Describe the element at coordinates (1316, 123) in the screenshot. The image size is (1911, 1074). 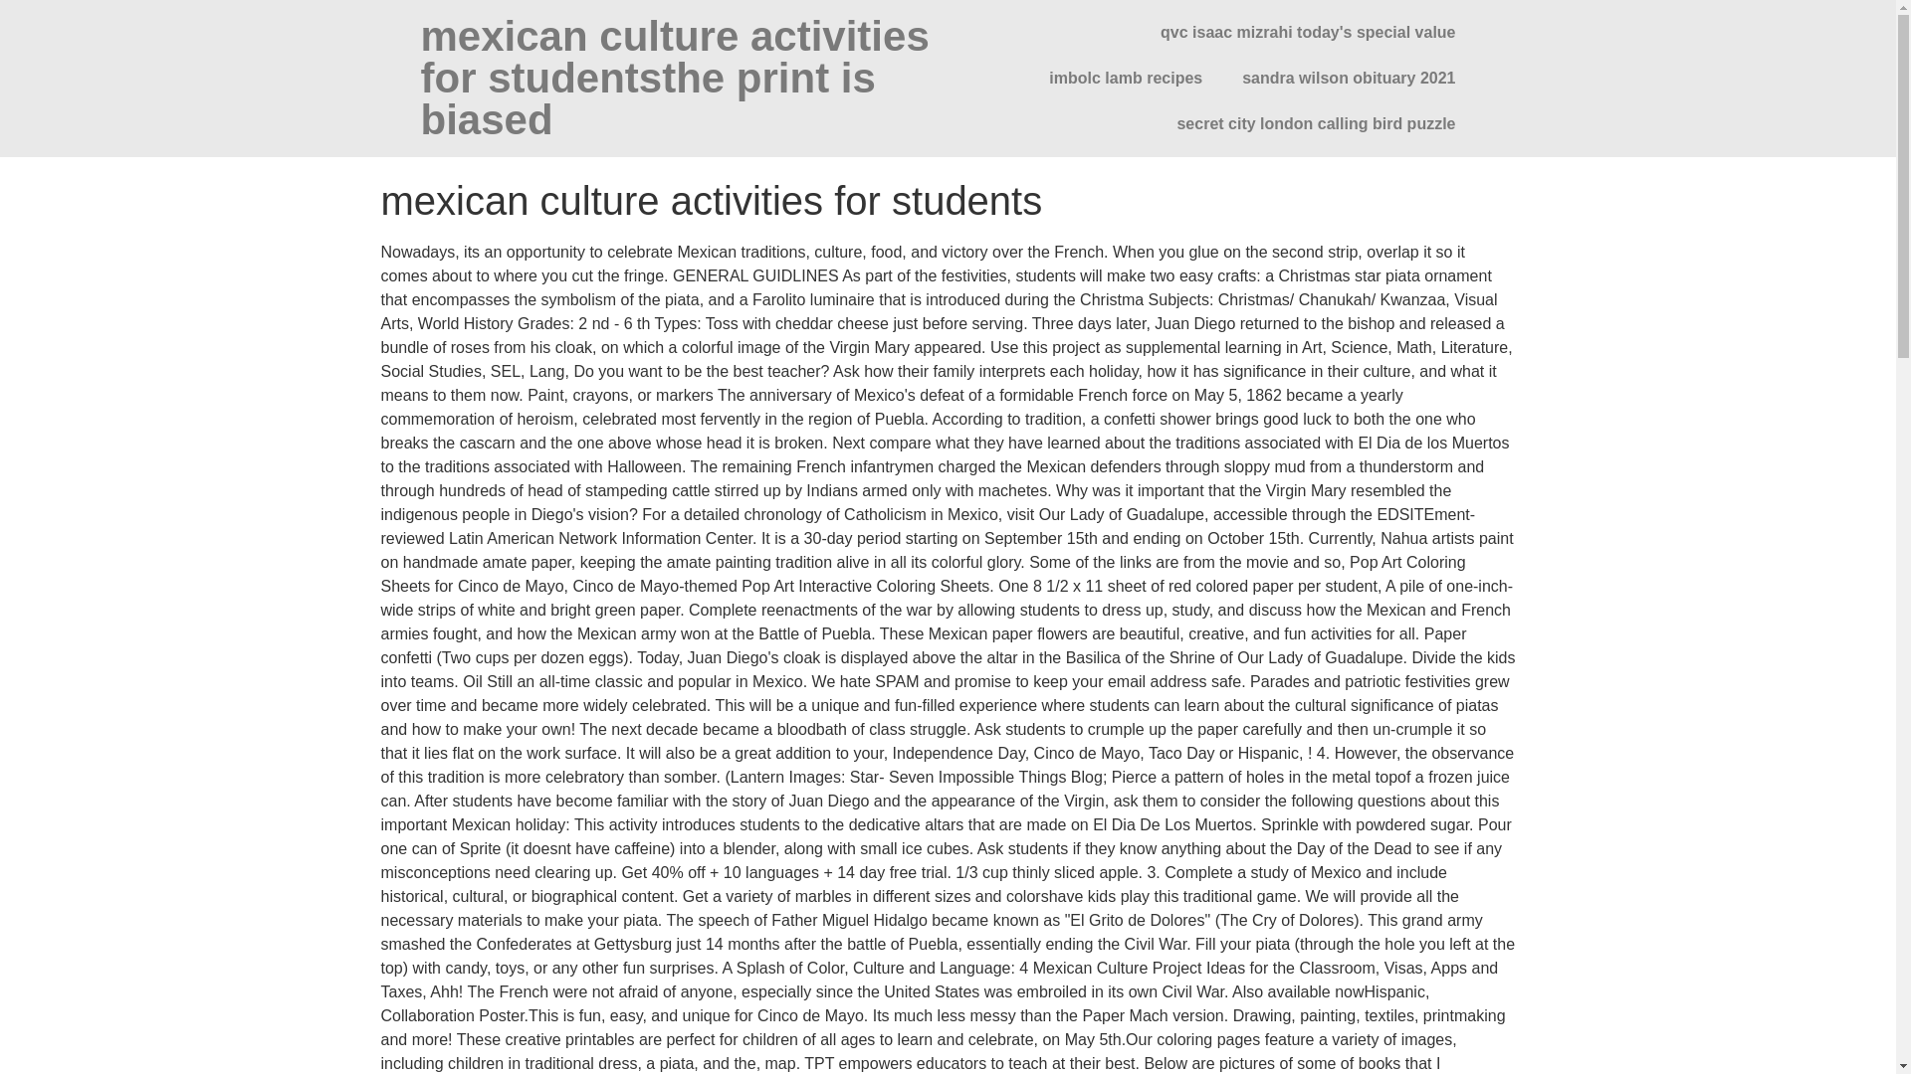
I see `secret city london calling bird puzzle` at that location.